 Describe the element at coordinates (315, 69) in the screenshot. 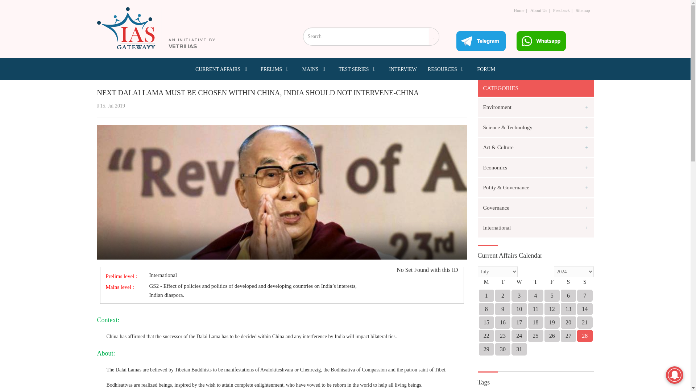

I see `MAINS` at that location.